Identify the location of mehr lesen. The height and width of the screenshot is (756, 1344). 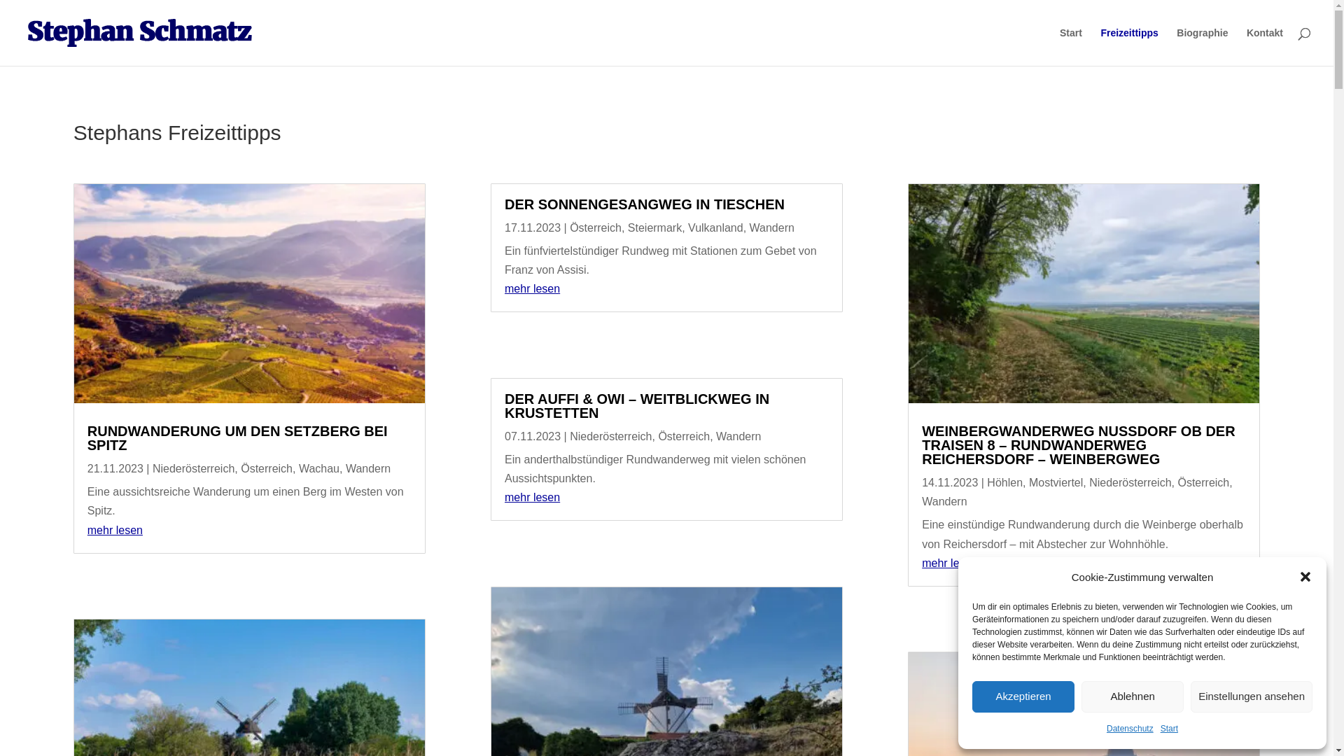
(532, 497).